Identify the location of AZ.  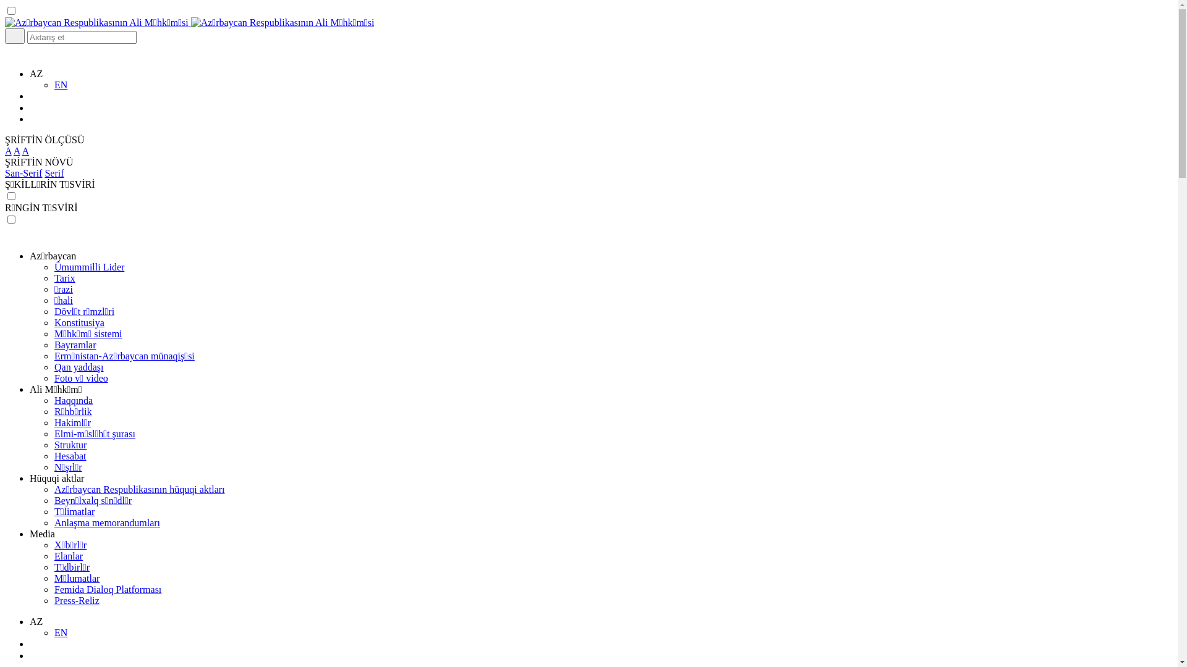
(36, 621).